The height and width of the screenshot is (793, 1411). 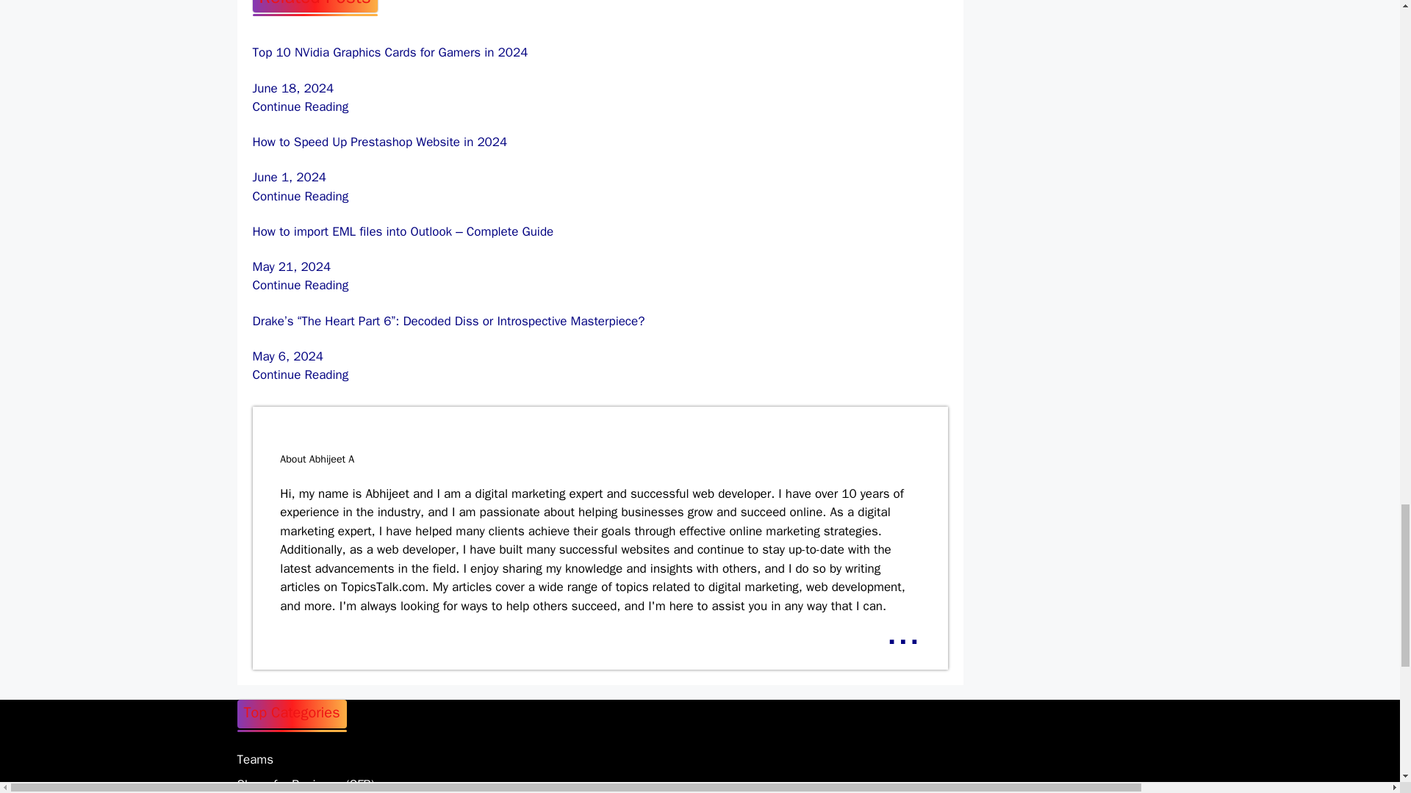 What do you see at coordinates (300, 196) in the screenshot?
I see `How to Speed Up Prestashop Website in 2024` at bounding box center [300, 196].